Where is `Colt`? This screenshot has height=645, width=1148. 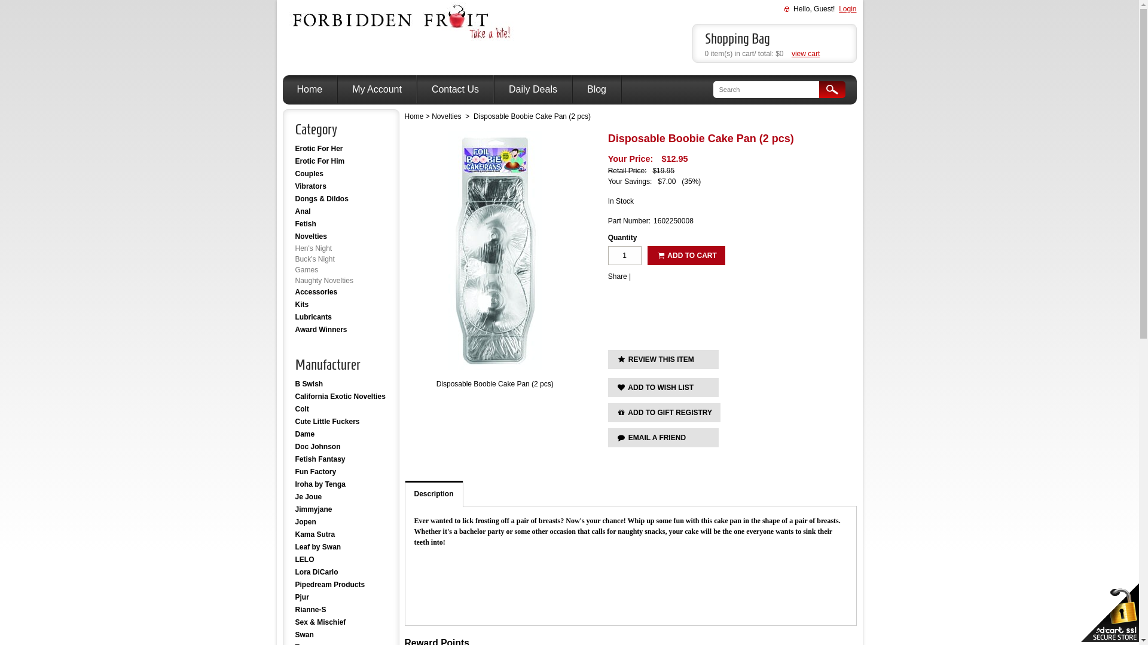
Colt is located at coordinates (341, 410).